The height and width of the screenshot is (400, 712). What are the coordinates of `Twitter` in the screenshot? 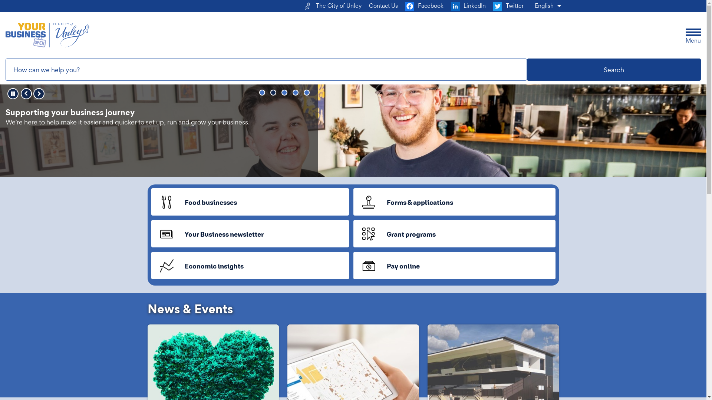 It's located at (508, 6).